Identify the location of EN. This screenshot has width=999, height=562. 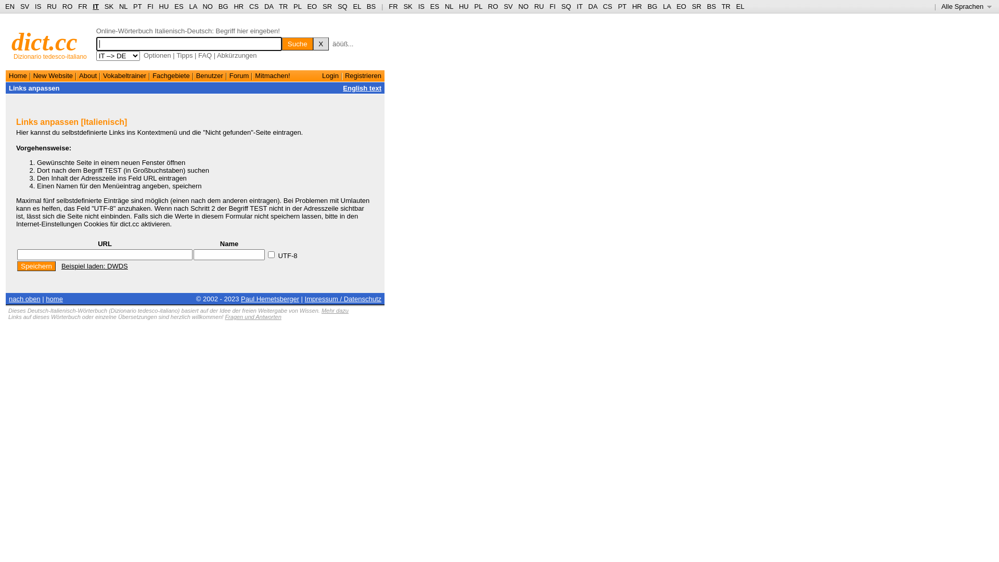
(10, 6).